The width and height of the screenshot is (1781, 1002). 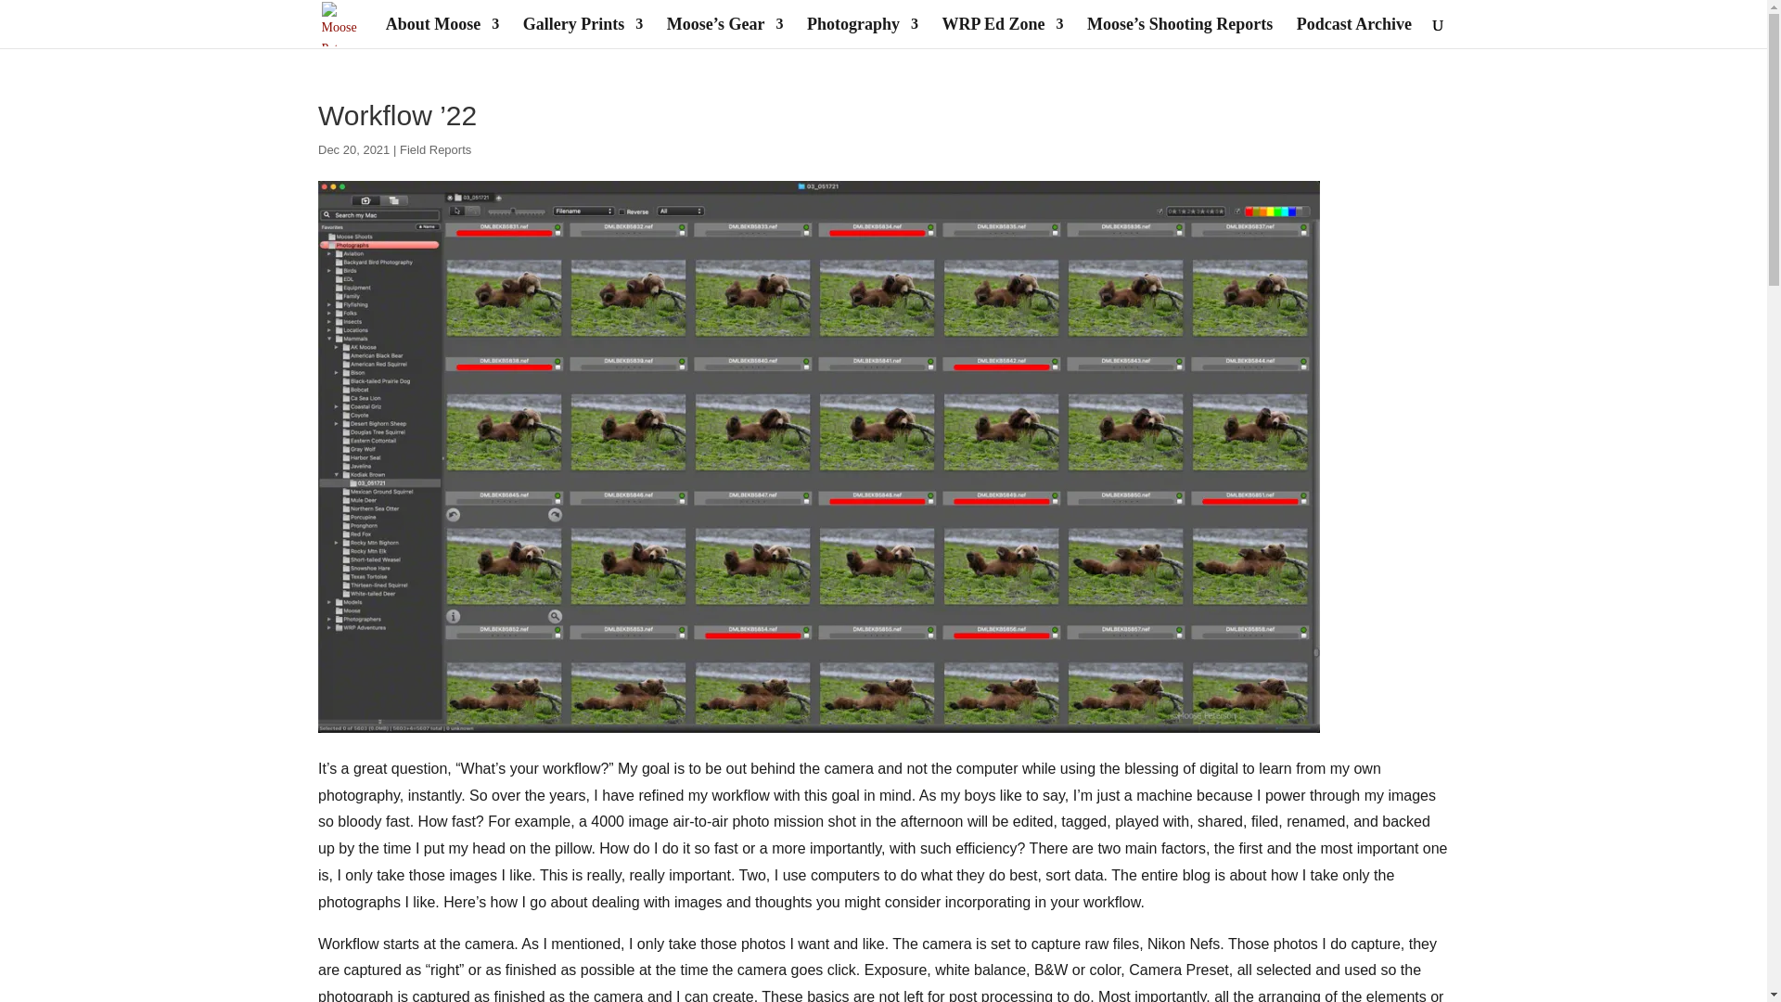 What do you see at coordinates (443, 32) in the screenshot?
I see `About Moose` at bounding box center [443, 32].